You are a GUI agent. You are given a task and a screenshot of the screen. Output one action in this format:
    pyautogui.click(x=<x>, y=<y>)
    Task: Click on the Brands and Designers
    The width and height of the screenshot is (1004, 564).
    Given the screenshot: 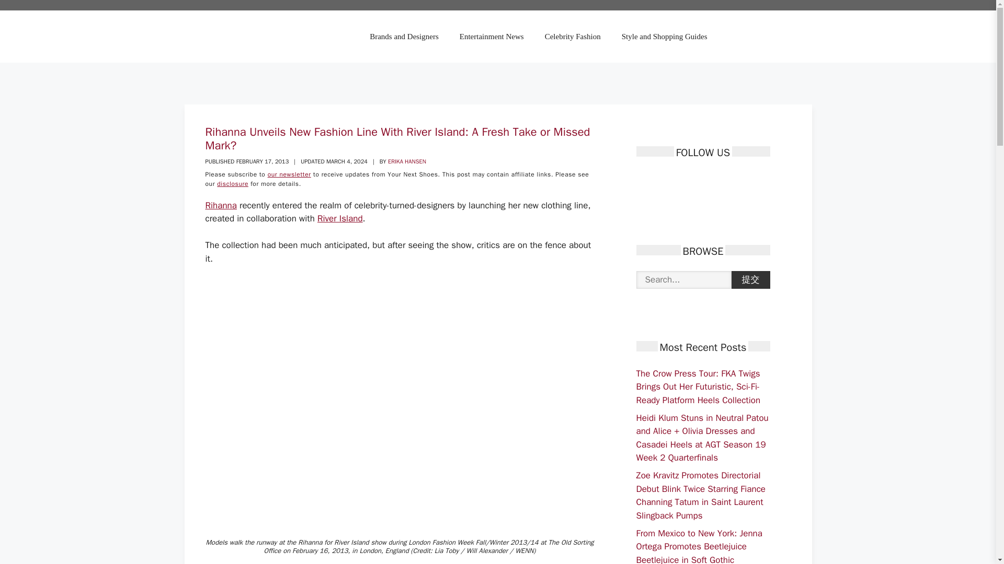 What is the action you would take?
    pyautogui.click(x=404, y=37)
    